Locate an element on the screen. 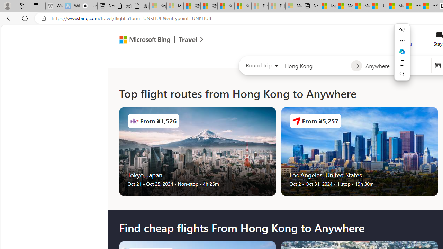 This screenshot has width=443, height=249. Microsoft Bing Travel is located at coordinates (154, 40).